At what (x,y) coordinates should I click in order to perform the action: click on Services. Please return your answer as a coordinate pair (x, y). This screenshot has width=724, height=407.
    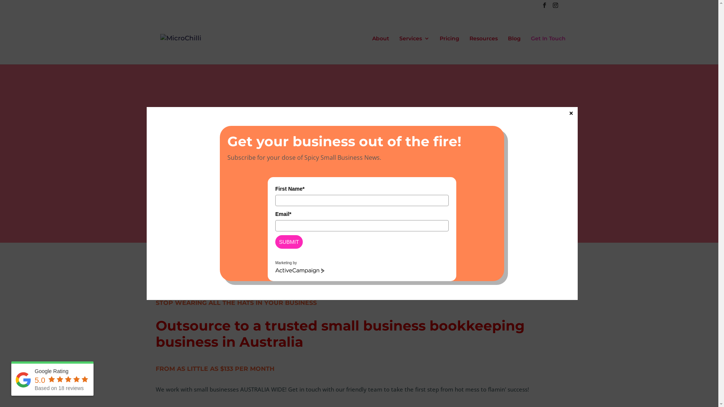
    Looking at the image, I should click on (414, 50).